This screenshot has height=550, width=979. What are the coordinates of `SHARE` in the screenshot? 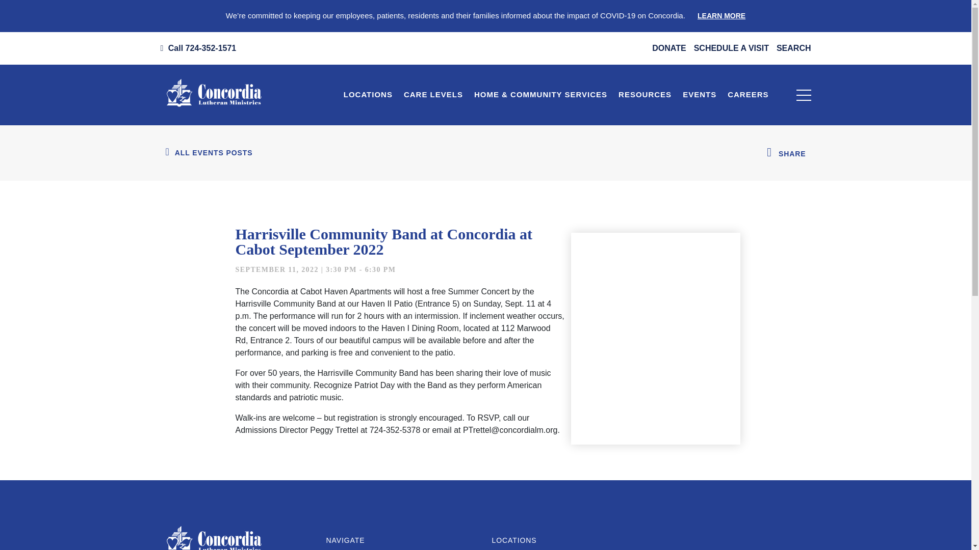 It's located at (792, 154).